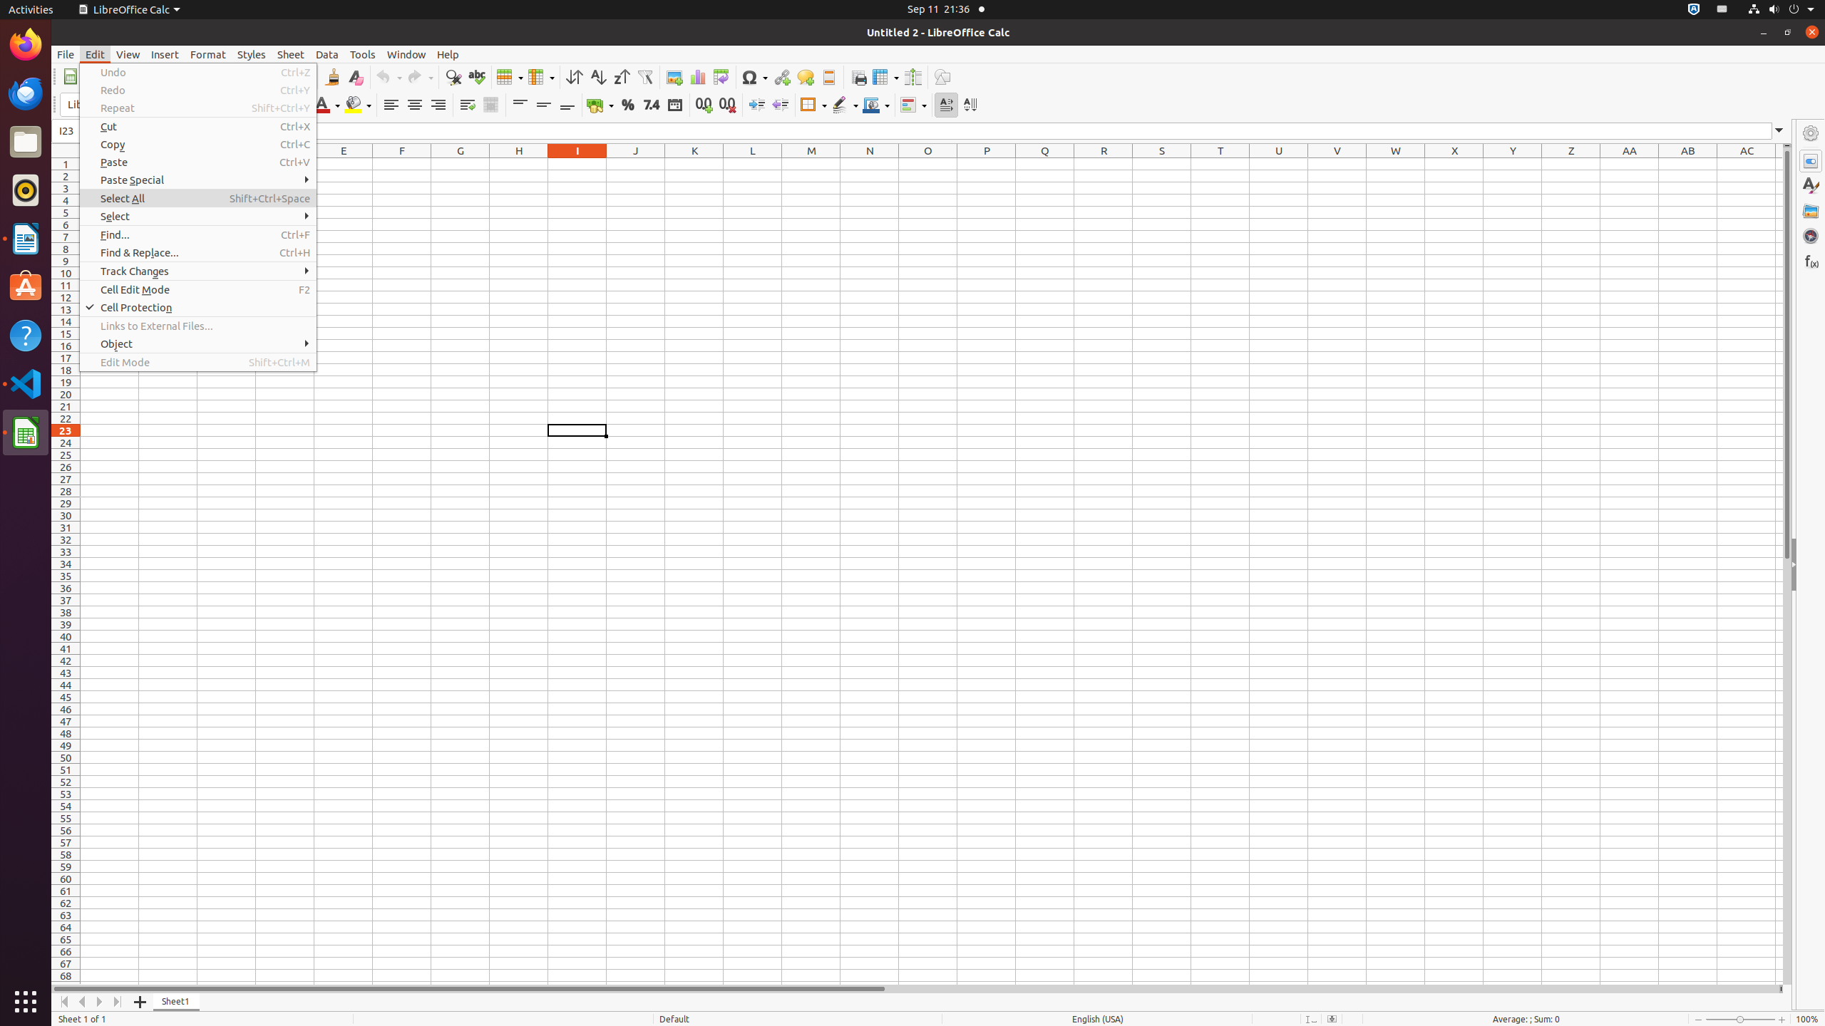 This screenshot has width=1825, height=1026. What do you see at coordinates (781, 77) in the screenshot?
I see `Hyperlink` at bounding box center [781, 77].